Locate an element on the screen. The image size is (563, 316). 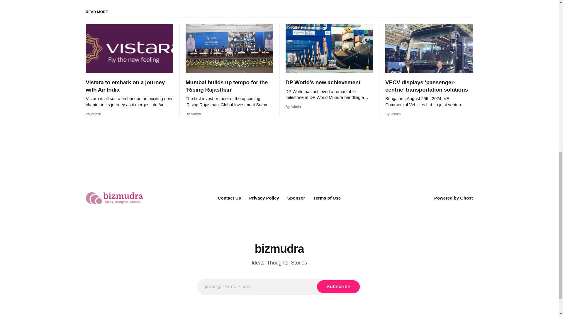
Subscribe is located at coordinates (338, 287).